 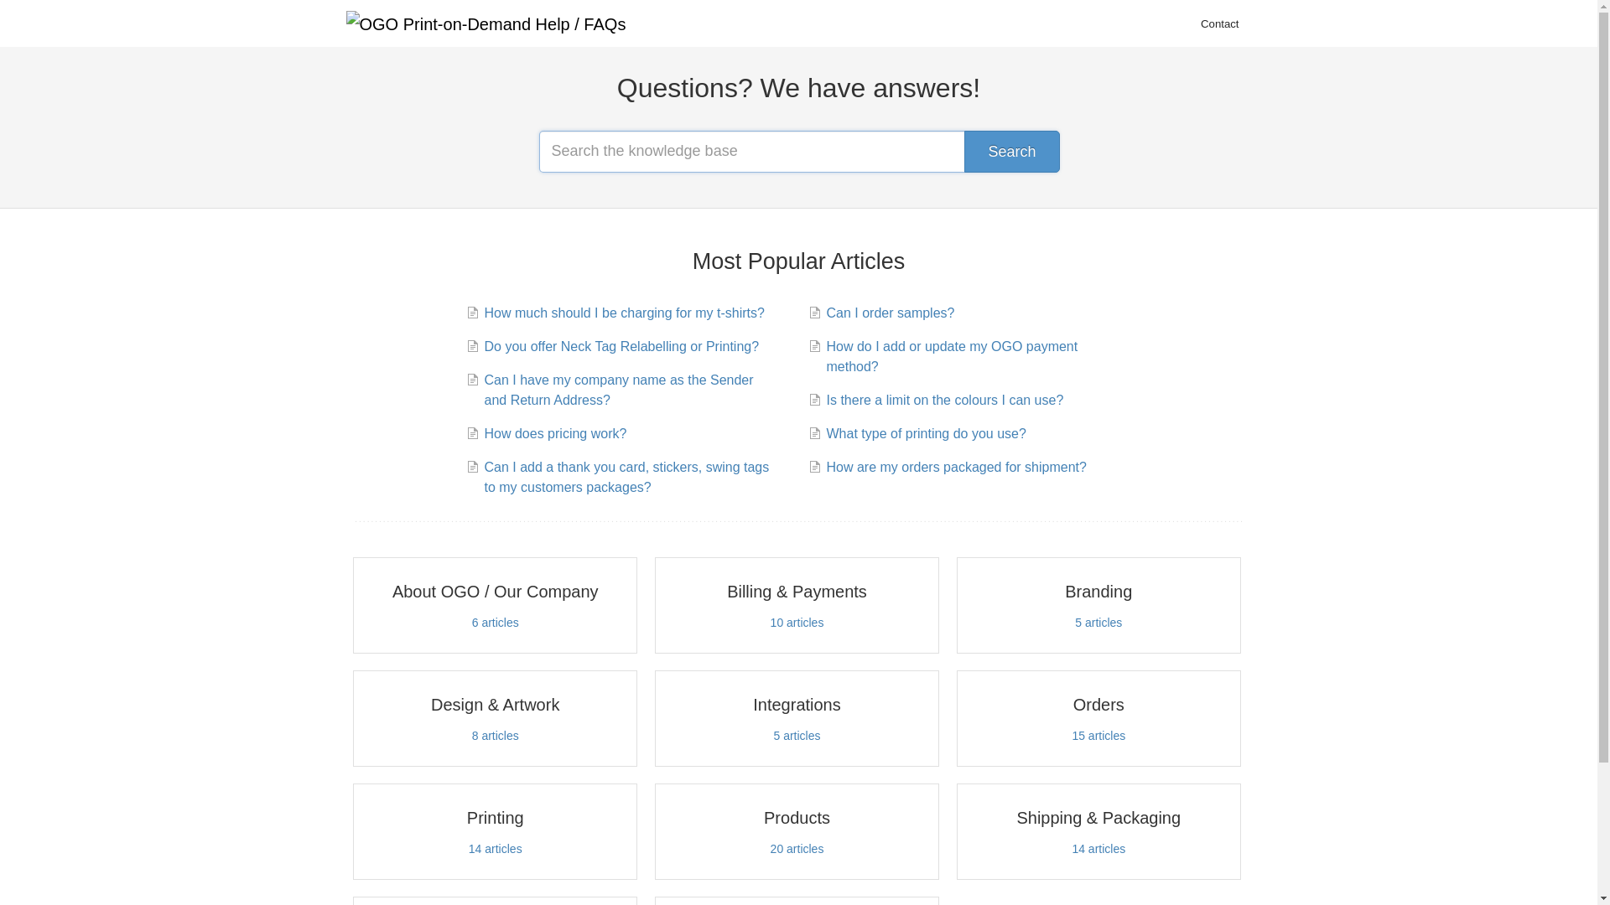 I want to click on Search, so click(x=1011, y=151).